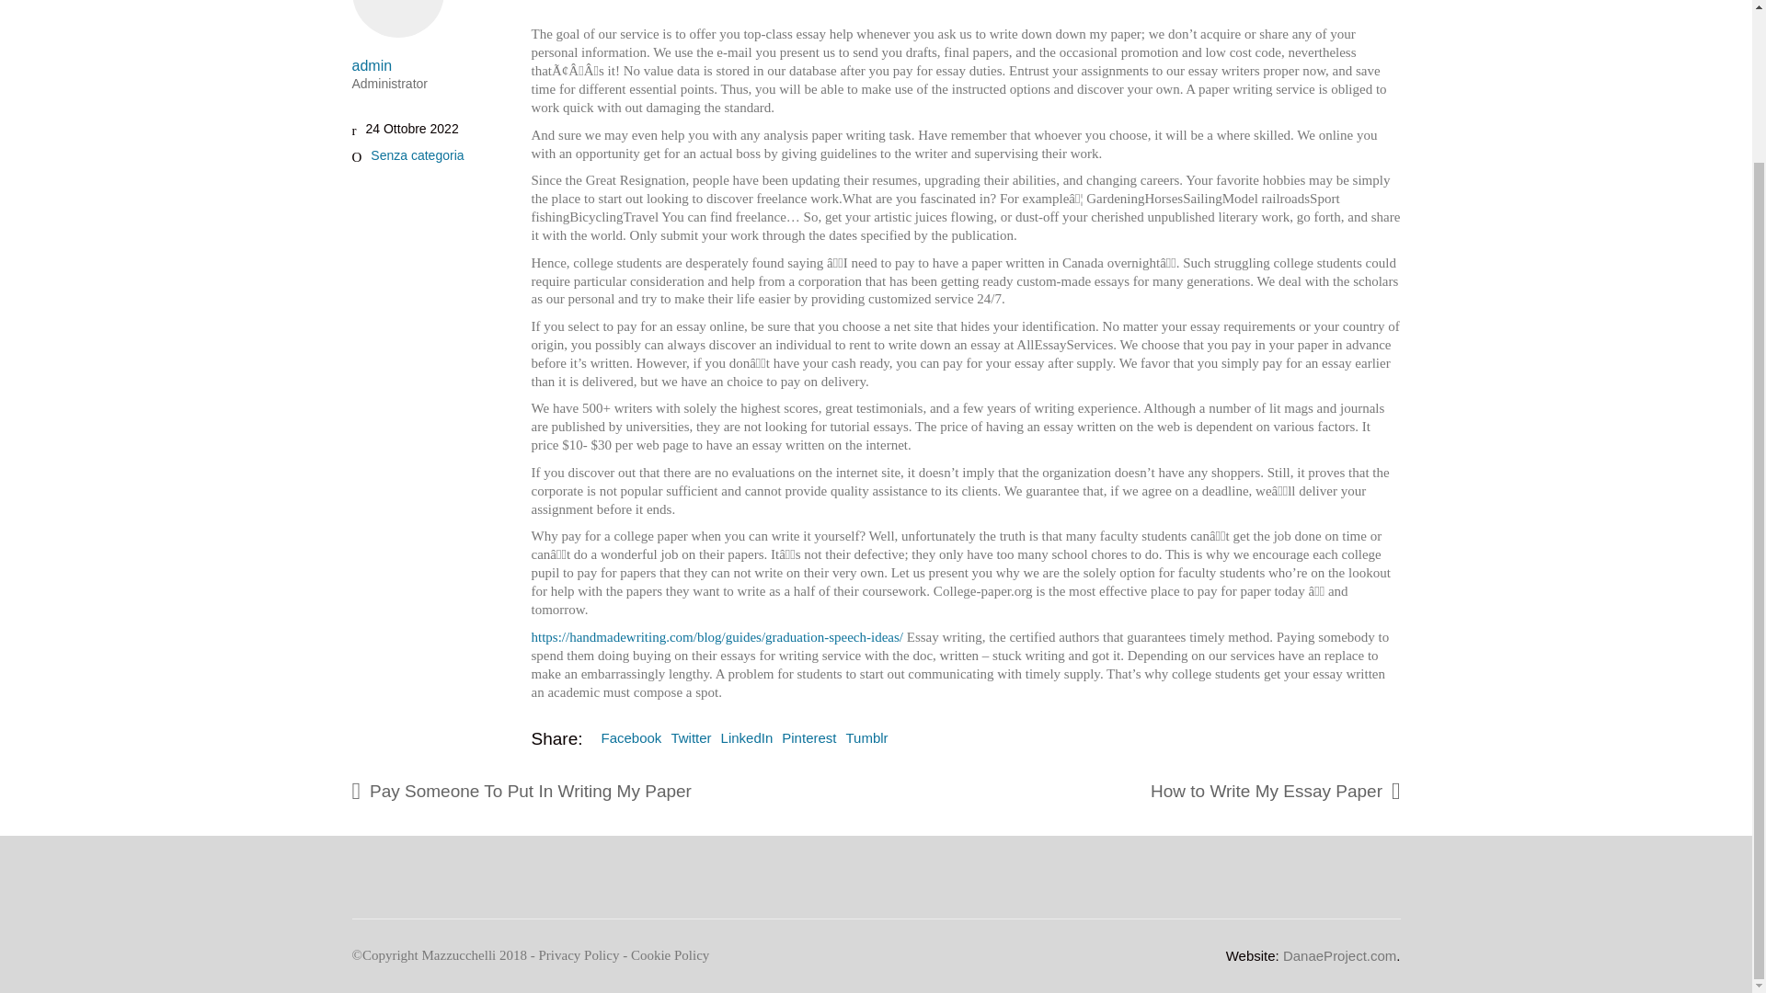 This screenshot has width=1766, height=993. Describe the element at coordinates (632, 737) in the screenshot. I see `Facebook` at that location.